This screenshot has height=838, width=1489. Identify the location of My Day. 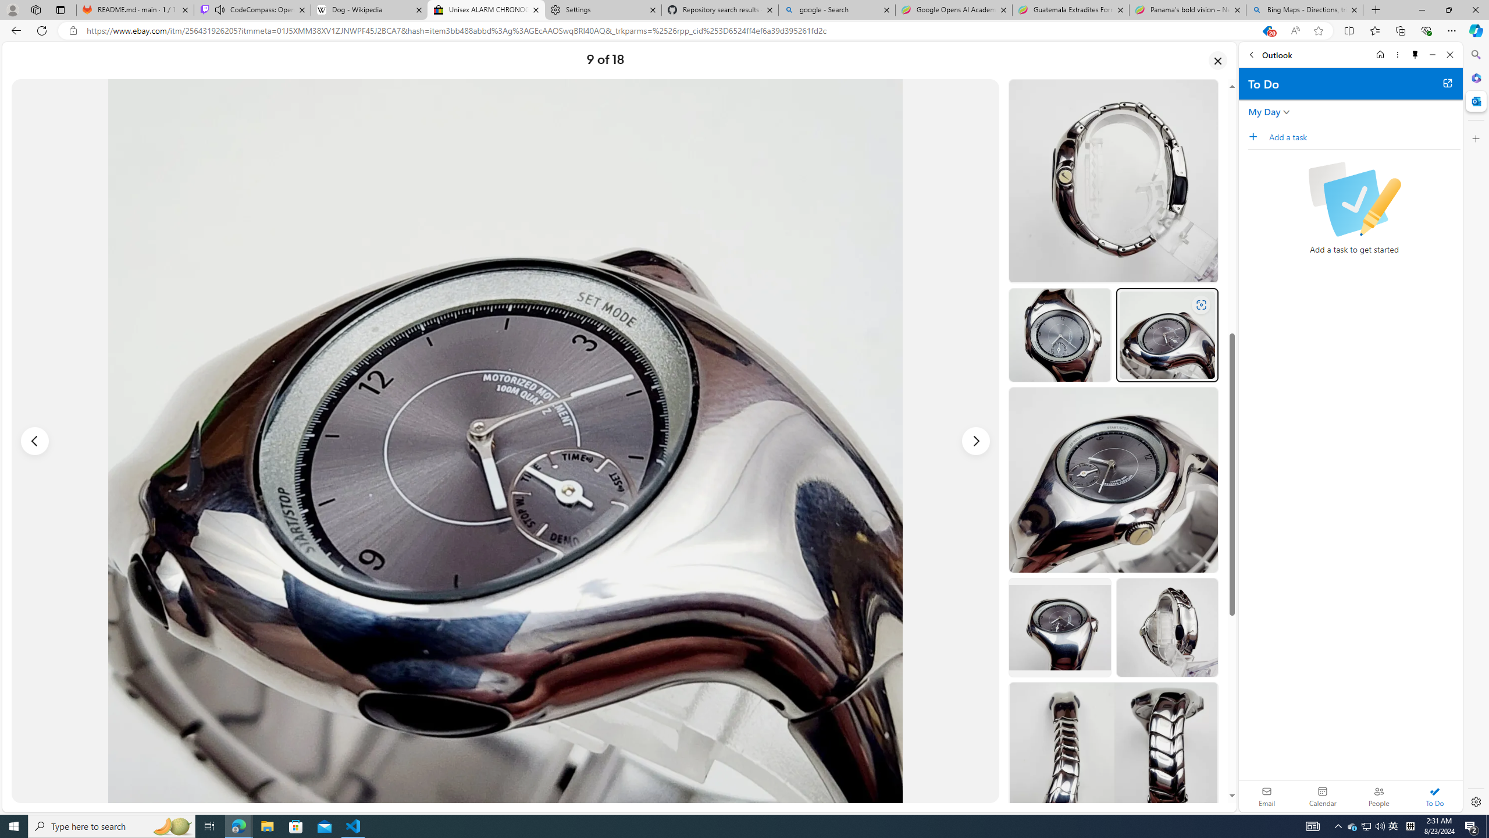
(1264, 112).